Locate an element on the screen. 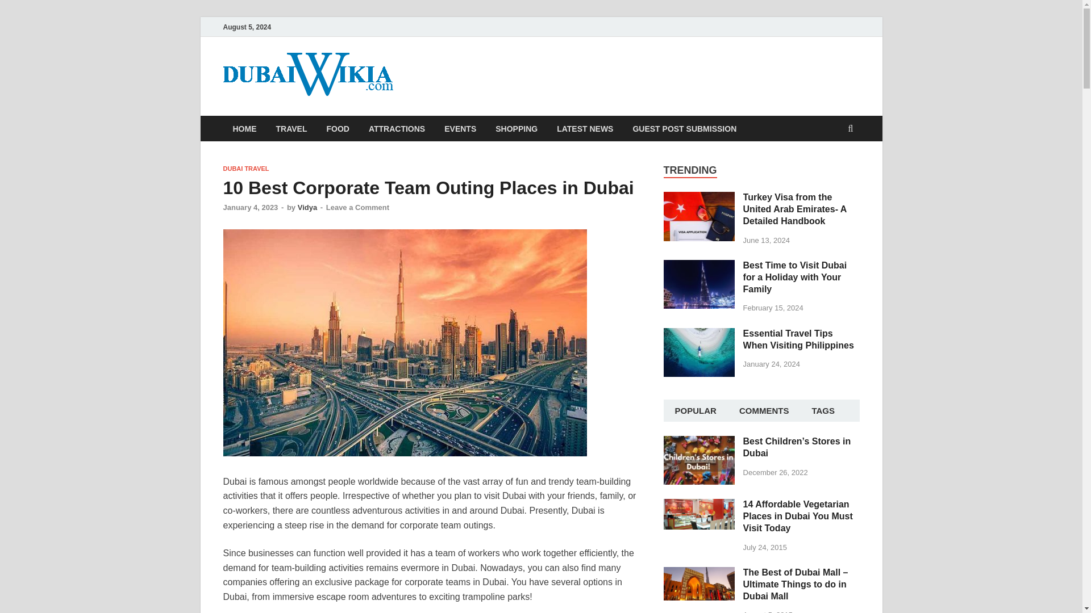 This screenshot has width=1091, height=613. COMMENTS is located at coordinates (764, 411).